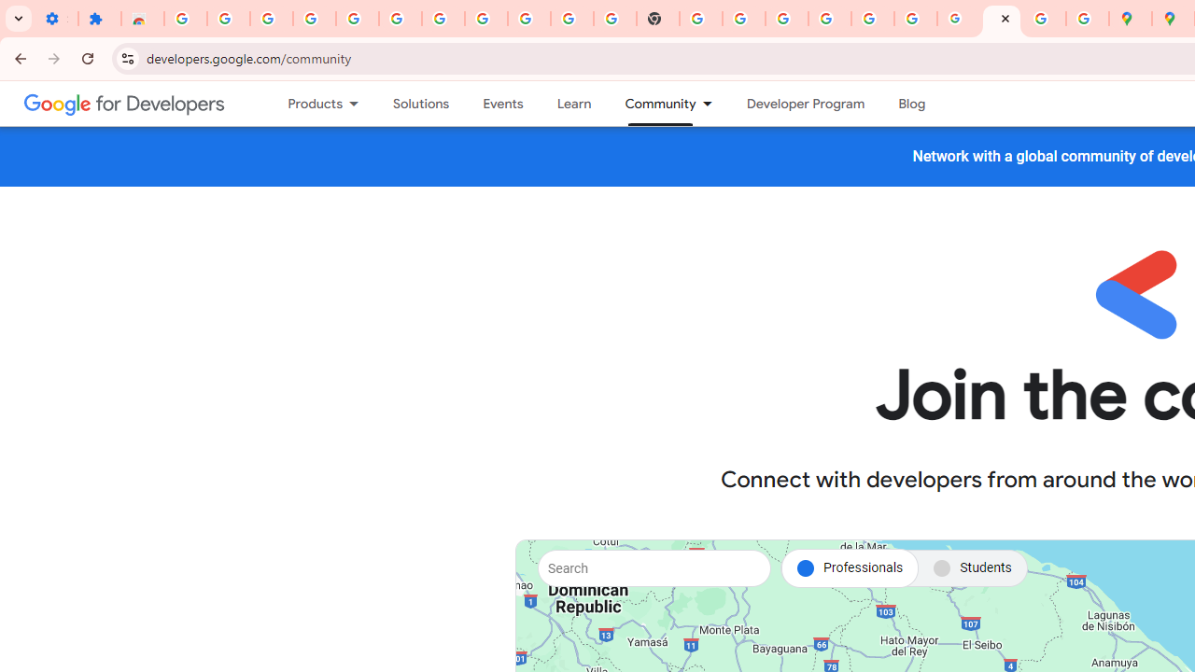  What do you see at coordinates (357, 19) in the screenshot?
I see `Learn how to find your photos - Google Photos Help` at bounding box center [357, 19].